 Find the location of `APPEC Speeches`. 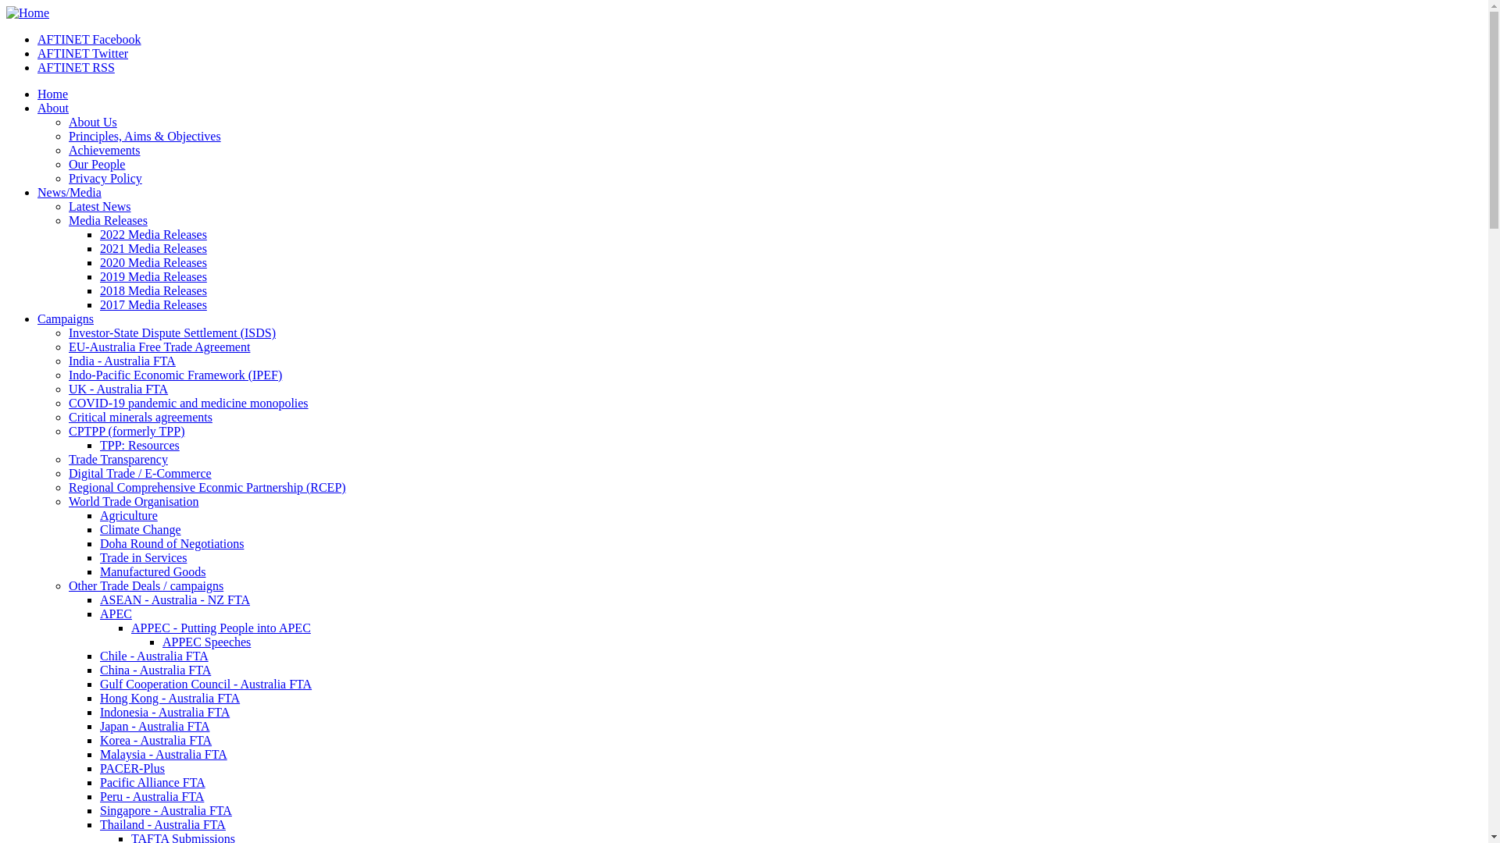

APPEC Speeches is located at coordinates (206, 642).